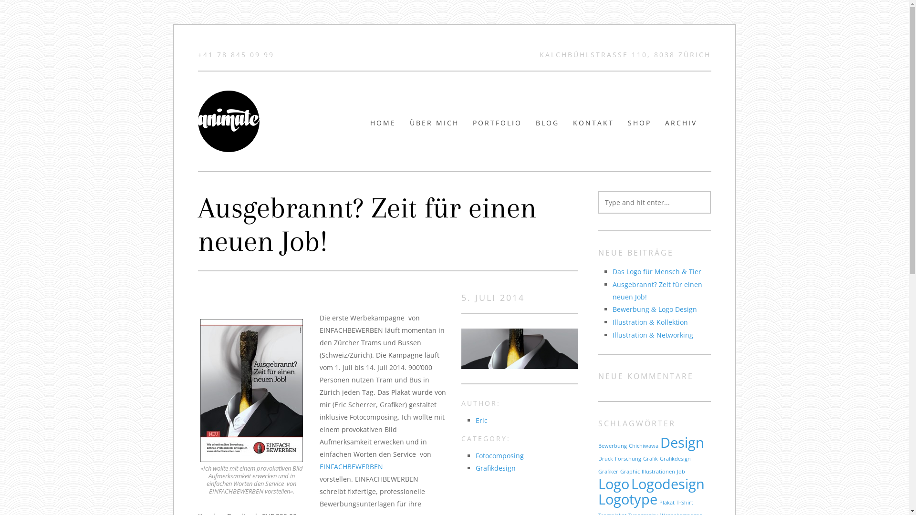 The width and height of the screenshot is (916, 515). What do you see at coordinates (608, 472) in the screenshot?
I see `Grafiker` at bounding box center [608, 472].